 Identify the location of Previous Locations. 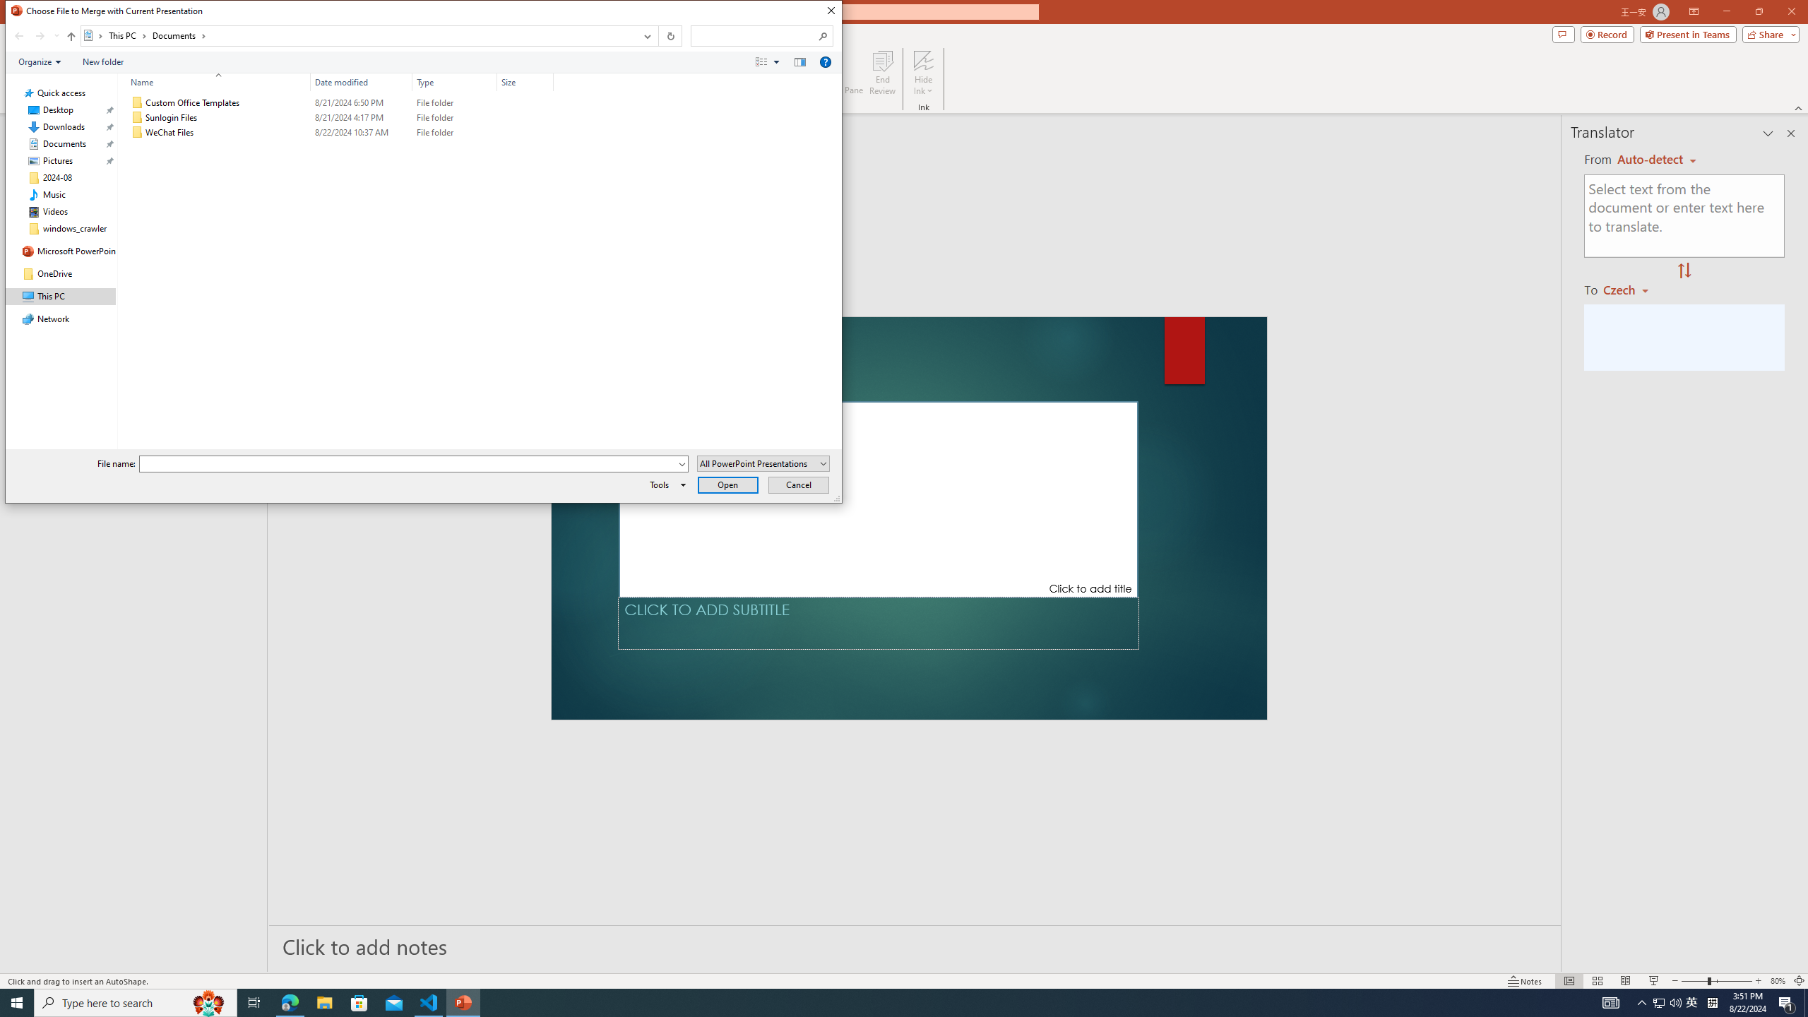
(646, 36).